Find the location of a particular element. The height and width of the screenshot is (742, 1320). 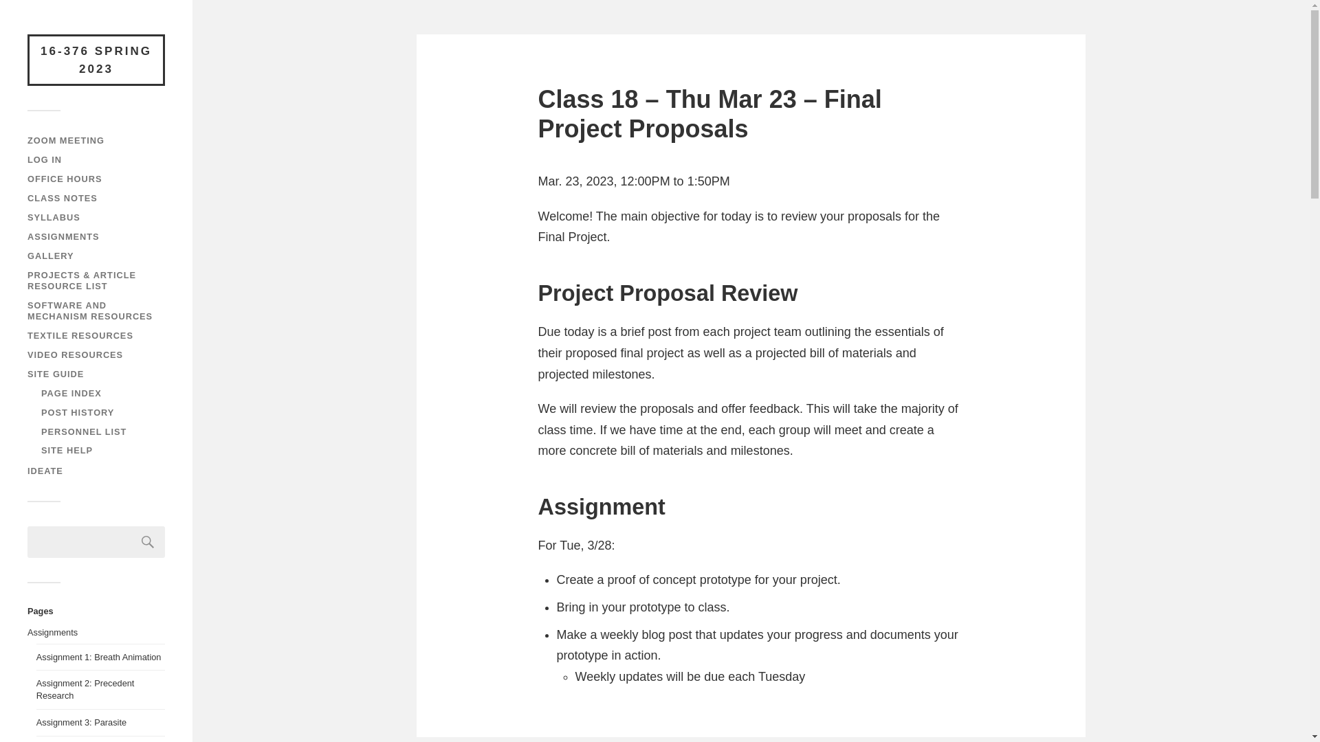

POST HISTORY is located at coordinates (77, 412).